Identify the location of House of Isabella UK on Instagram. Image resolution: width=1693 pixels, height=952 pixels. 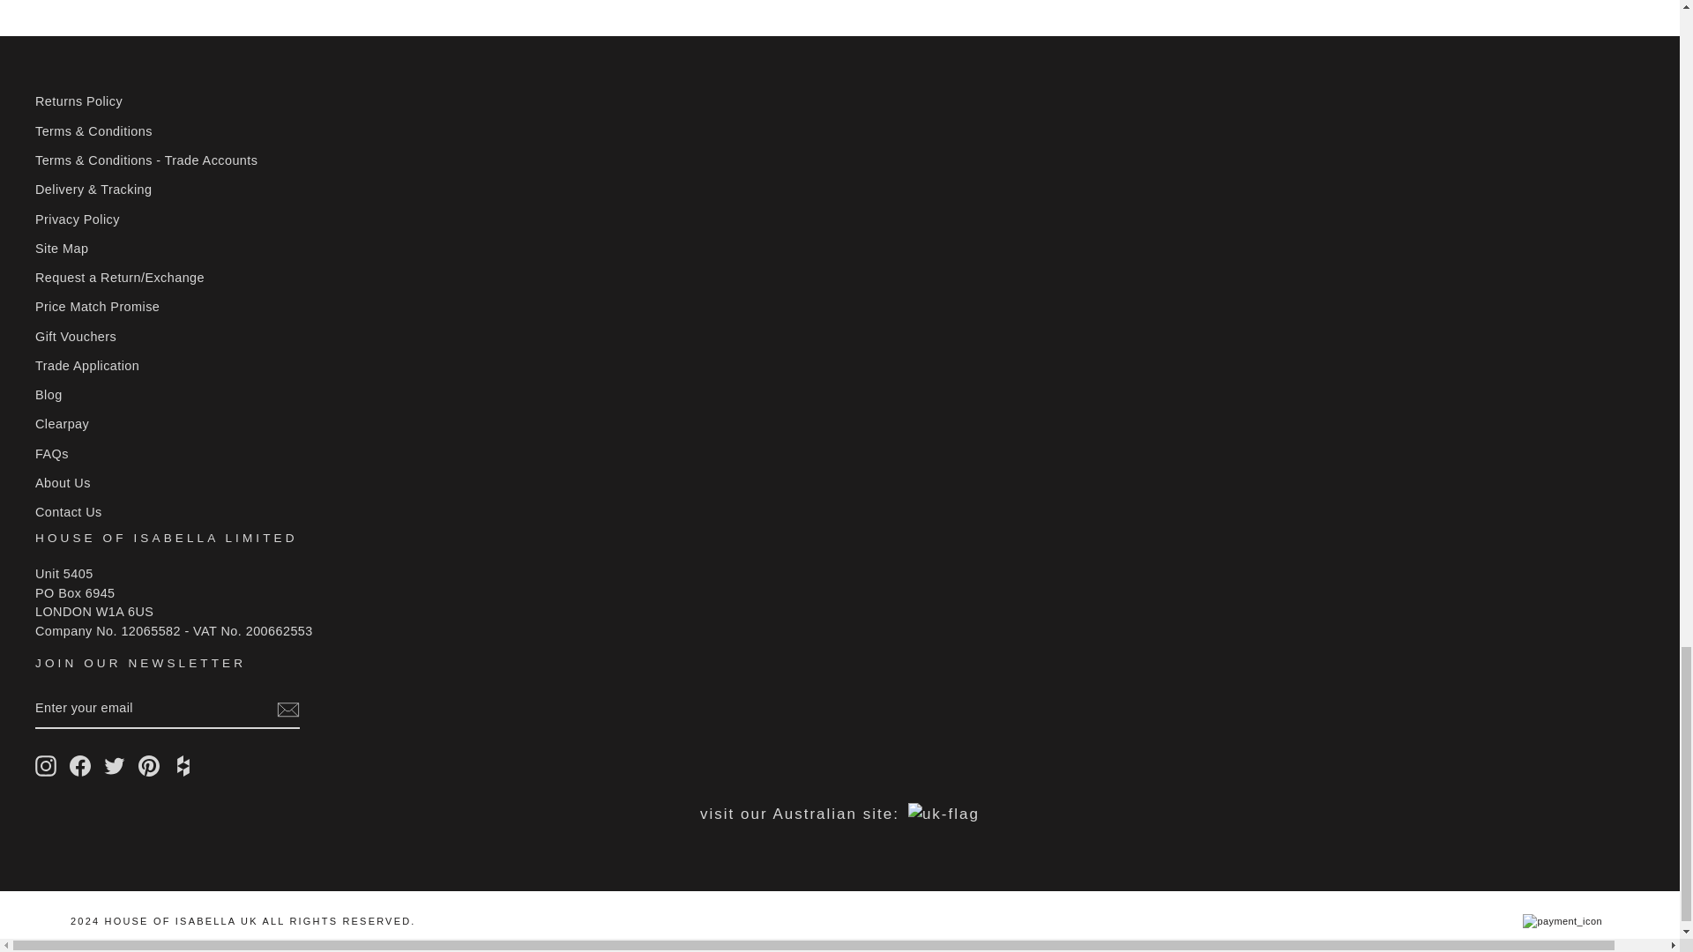
(46, 766).